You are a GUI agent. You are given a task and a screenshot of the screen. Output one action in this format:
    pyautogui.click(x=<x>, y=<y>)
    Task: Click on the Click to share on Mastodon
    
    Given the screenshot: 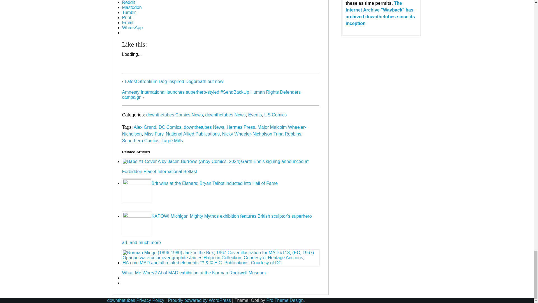 What is the action you would take?
    pyautogui.click(x=132, y=7)
    